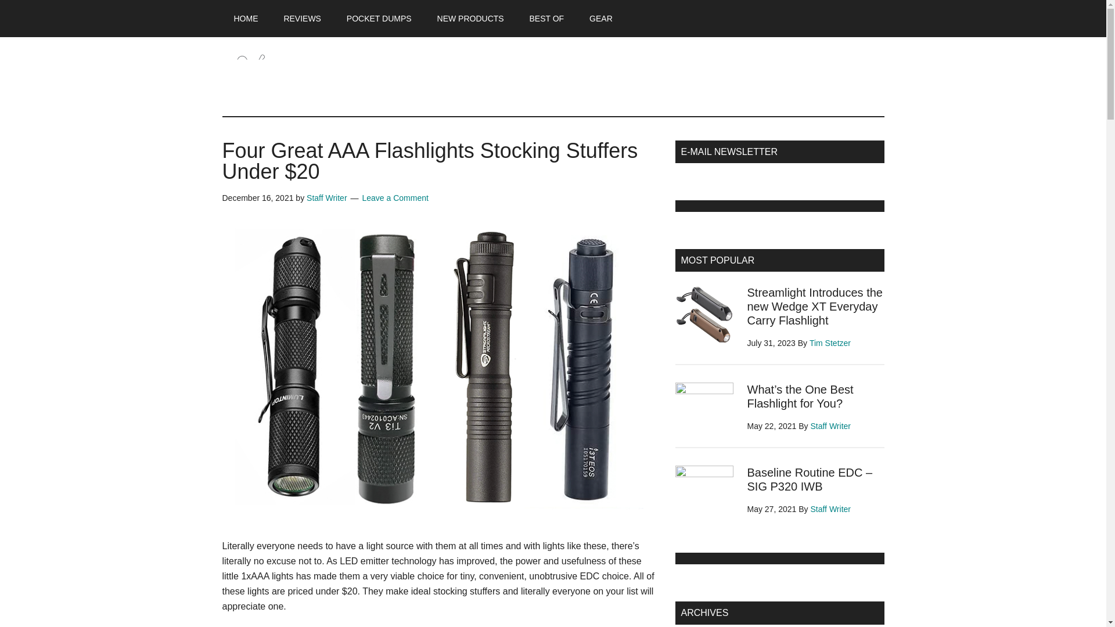 This screenshot has height=627, width=1115. Describe the element at coordinates (547, 19) in the screenshot. I see `BEST OF` at that location.